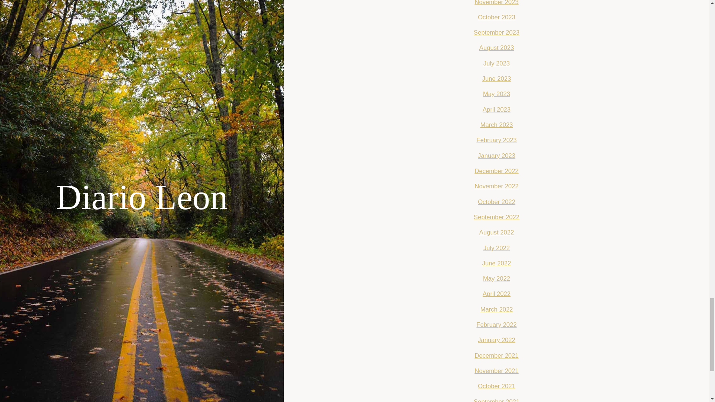 The width and height of the screenshot is (715, 402). I want to click on September 2023, so click(496, 32).